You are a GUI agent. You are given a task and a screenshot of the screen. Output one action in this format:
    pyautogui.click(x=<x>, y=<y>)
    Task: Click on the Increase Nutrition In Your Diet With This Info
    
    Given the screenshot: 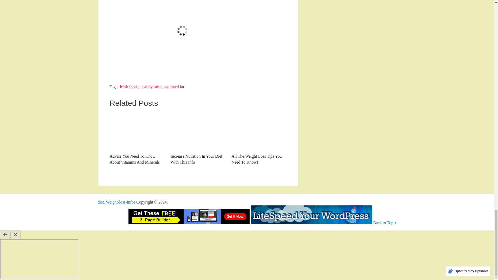 What is the action you would take?
    pyautogui.click(x=198, y=138)
    